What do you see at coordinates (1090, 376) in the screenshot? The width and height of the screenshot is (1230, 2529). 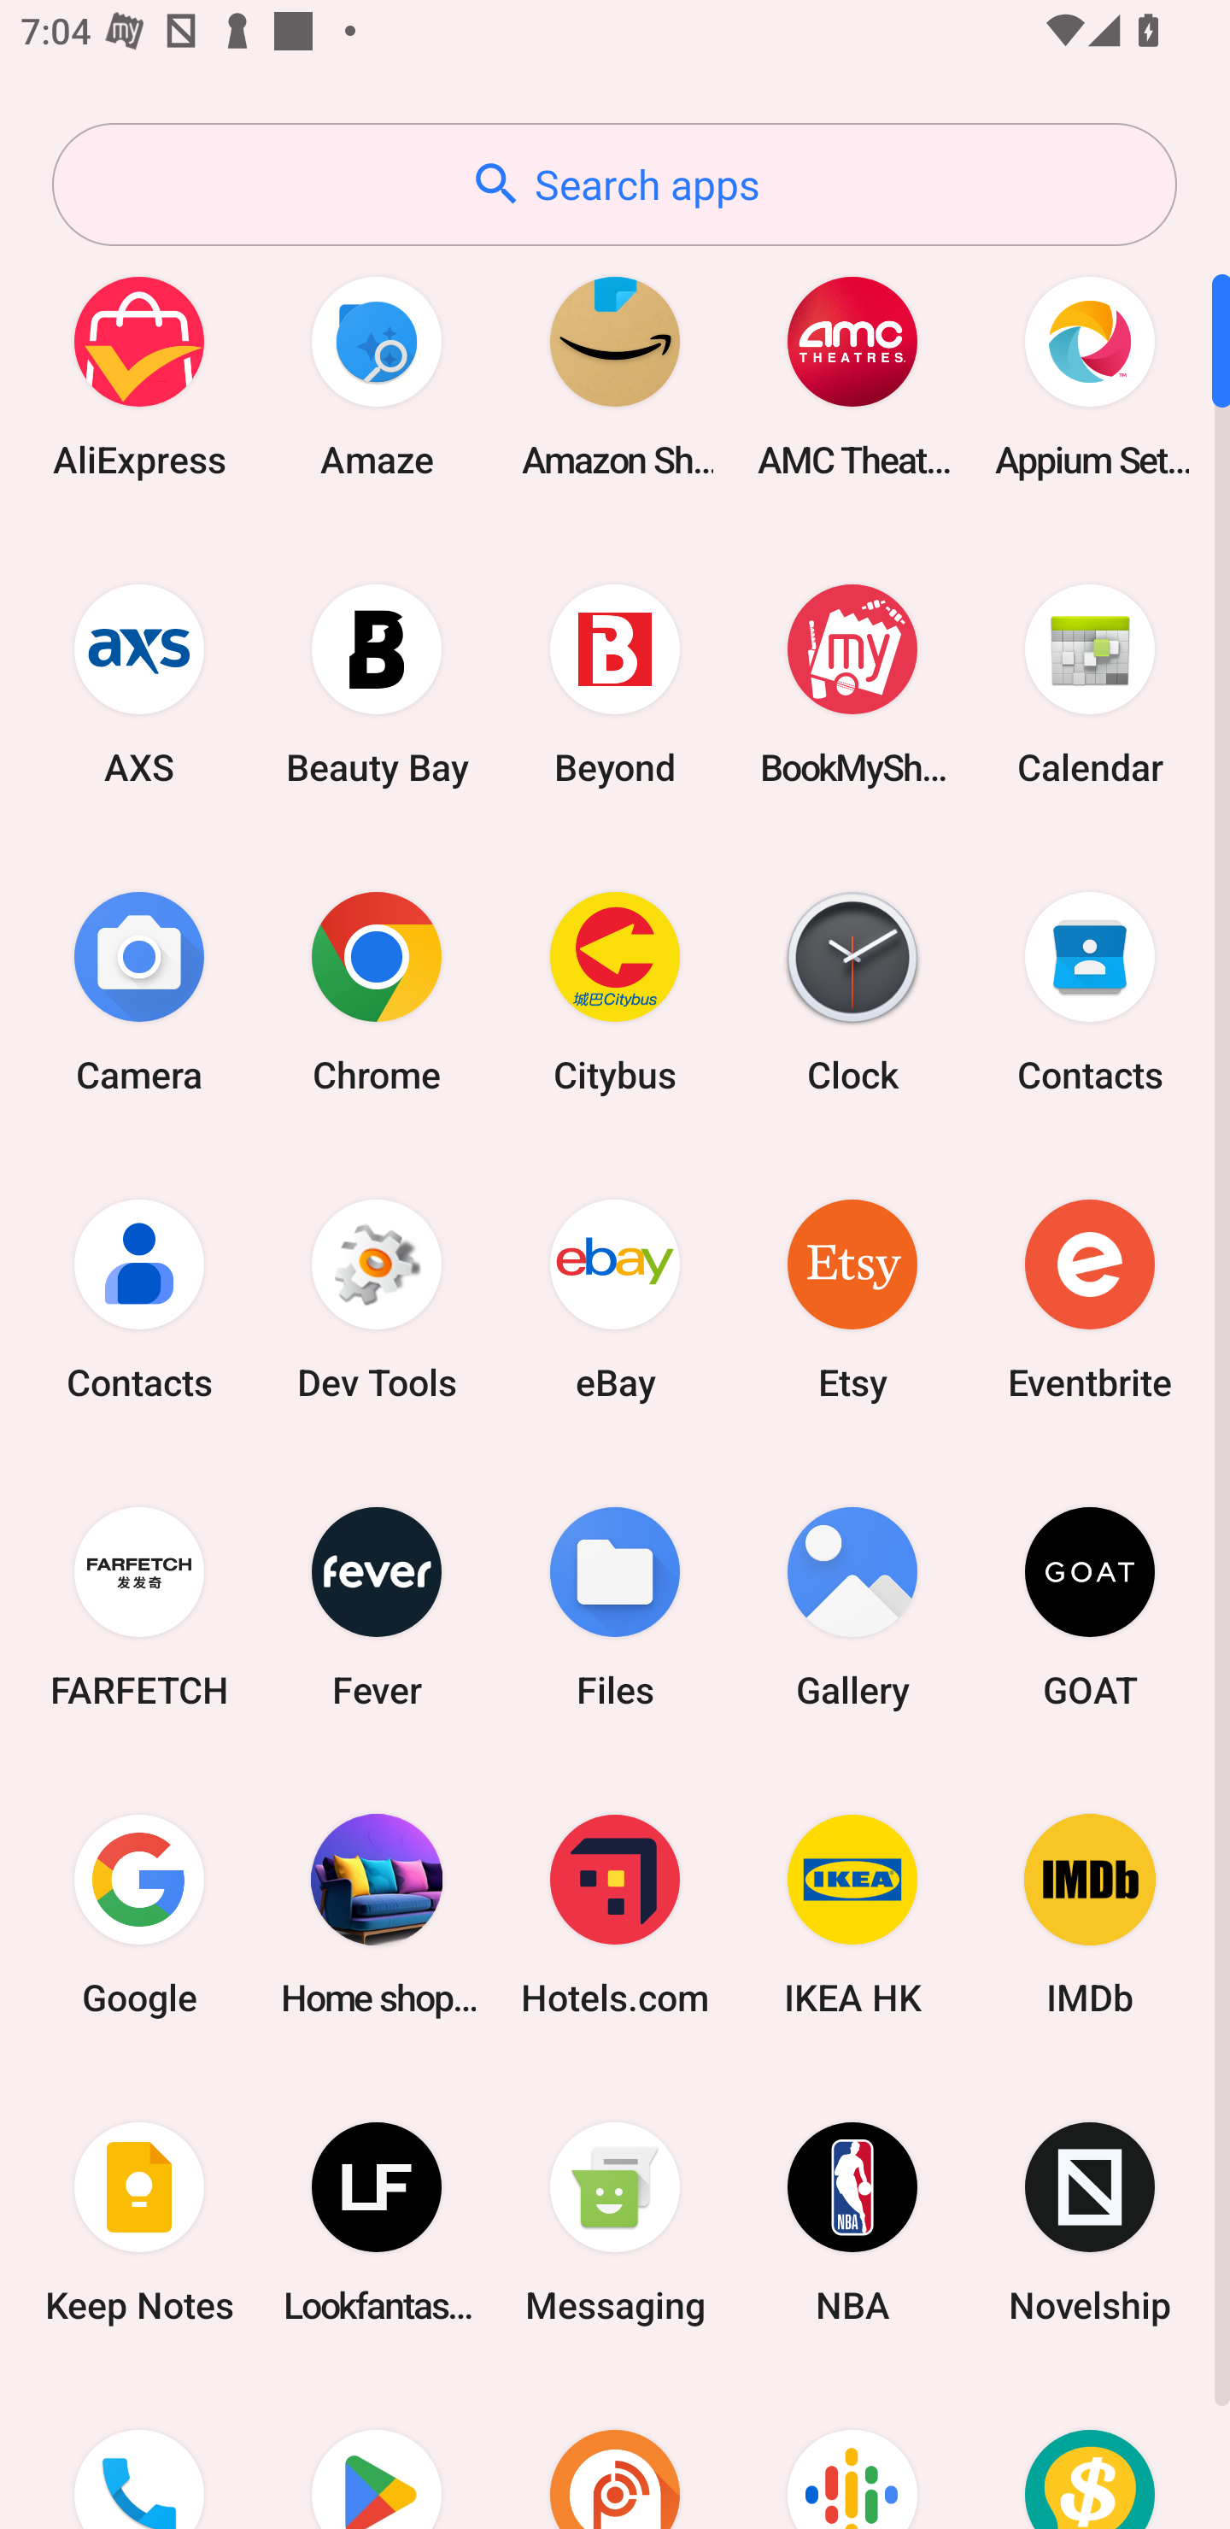 I see `Appium Settings` at bounding box center [1090, 376].